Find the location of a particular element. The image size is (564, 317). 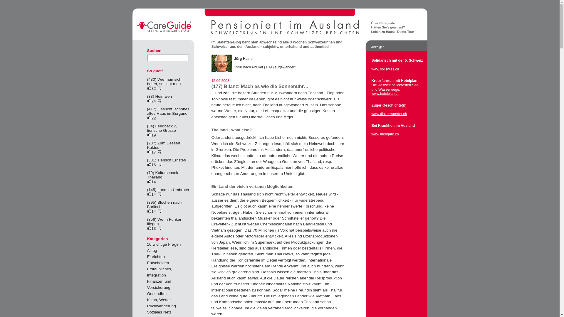

www.soliswiss.ch is located at coordinates (385, 69).